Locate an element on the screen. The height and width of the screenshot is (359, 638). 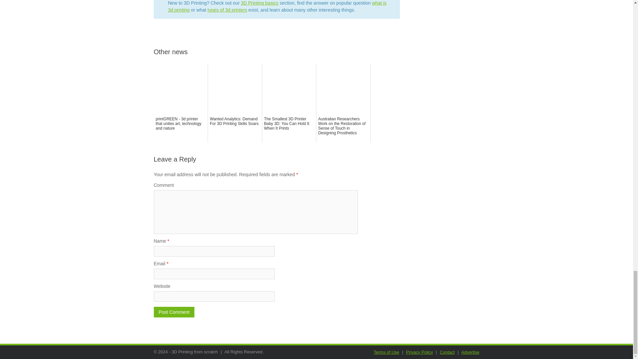
what is 3d printing is located at coordinates (277, 6).